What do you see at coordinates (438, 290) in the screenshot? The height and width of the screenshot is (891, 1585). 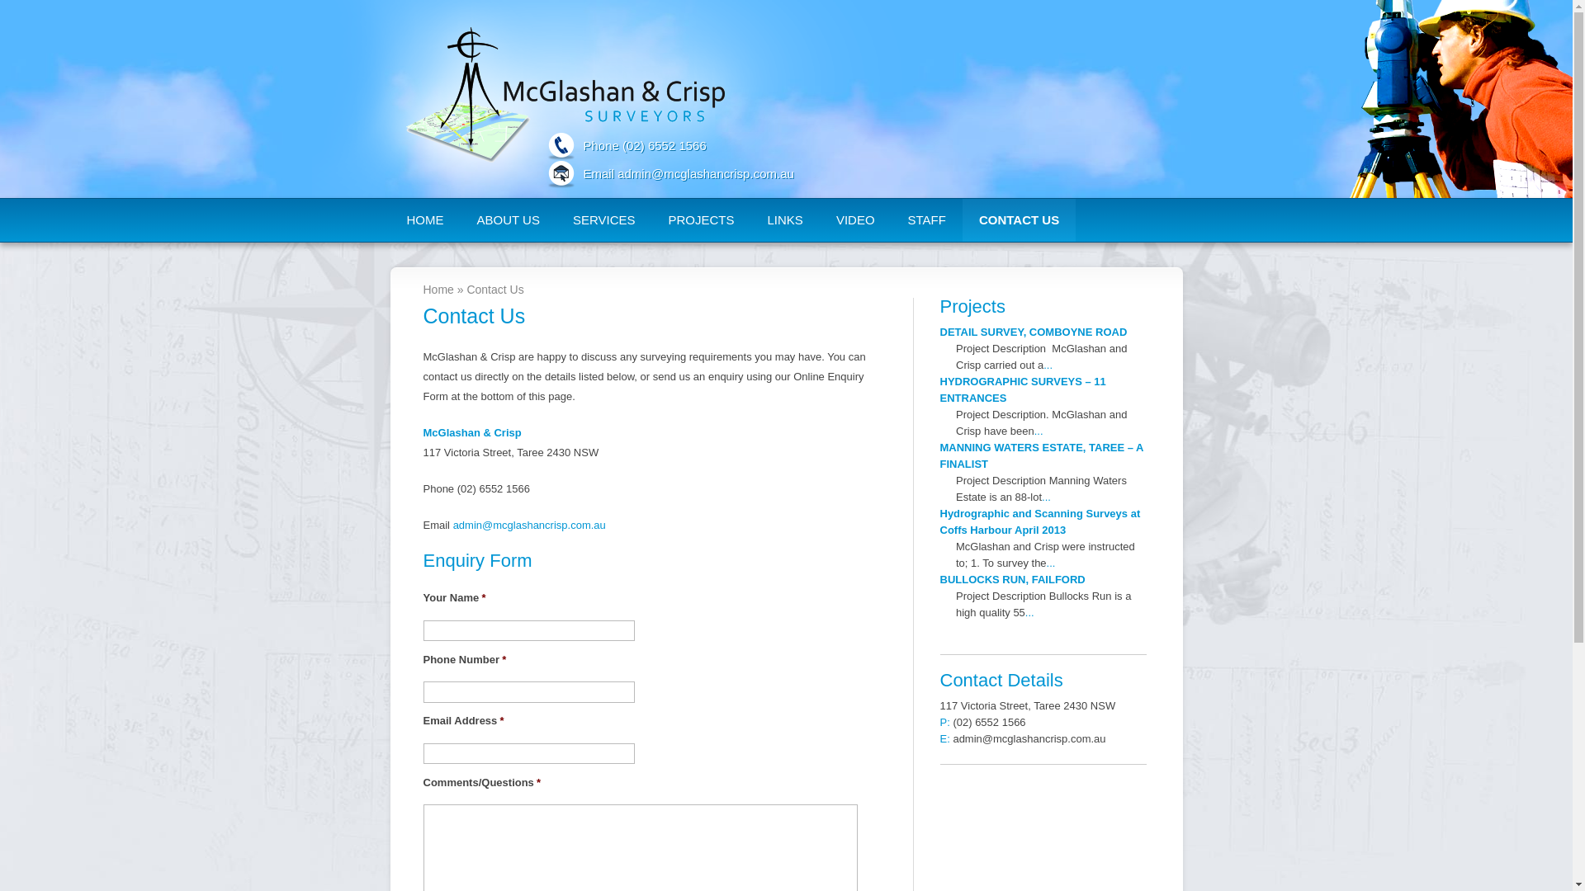 I see `Home` at bounding box center [438, 290].